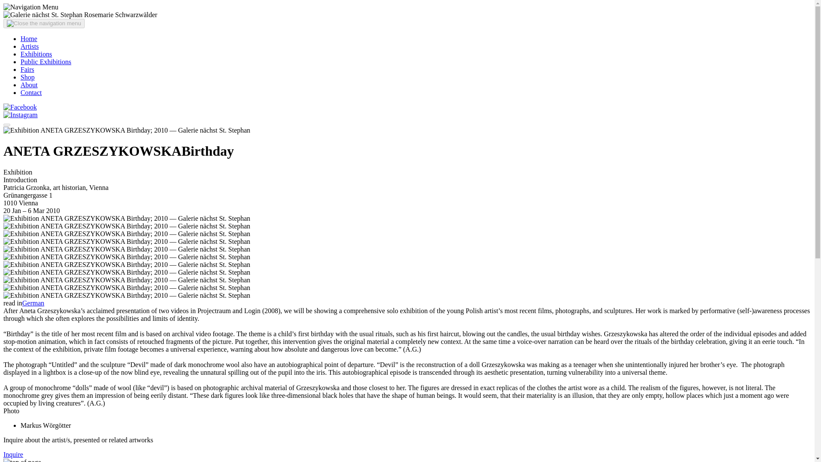 This screenshot has width=821, height=462. Describe the element at coordinates (29, 38) in the screenshot. I see `Home` at that location.